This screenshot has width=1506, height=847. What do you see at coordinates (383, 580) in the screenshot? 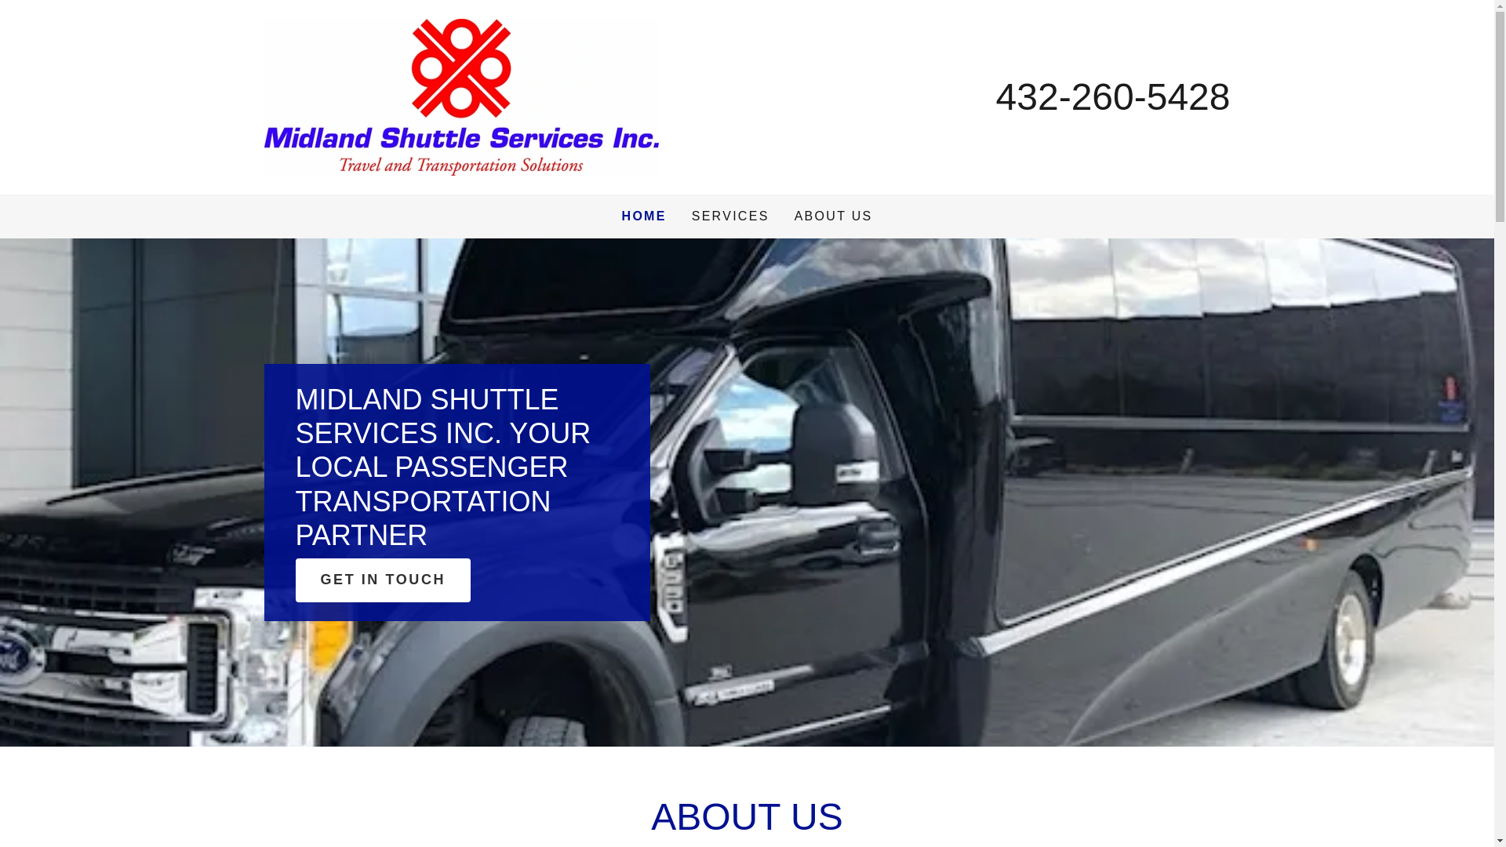
I see `GET IN TOUCH` at bounding box center [383, 580].